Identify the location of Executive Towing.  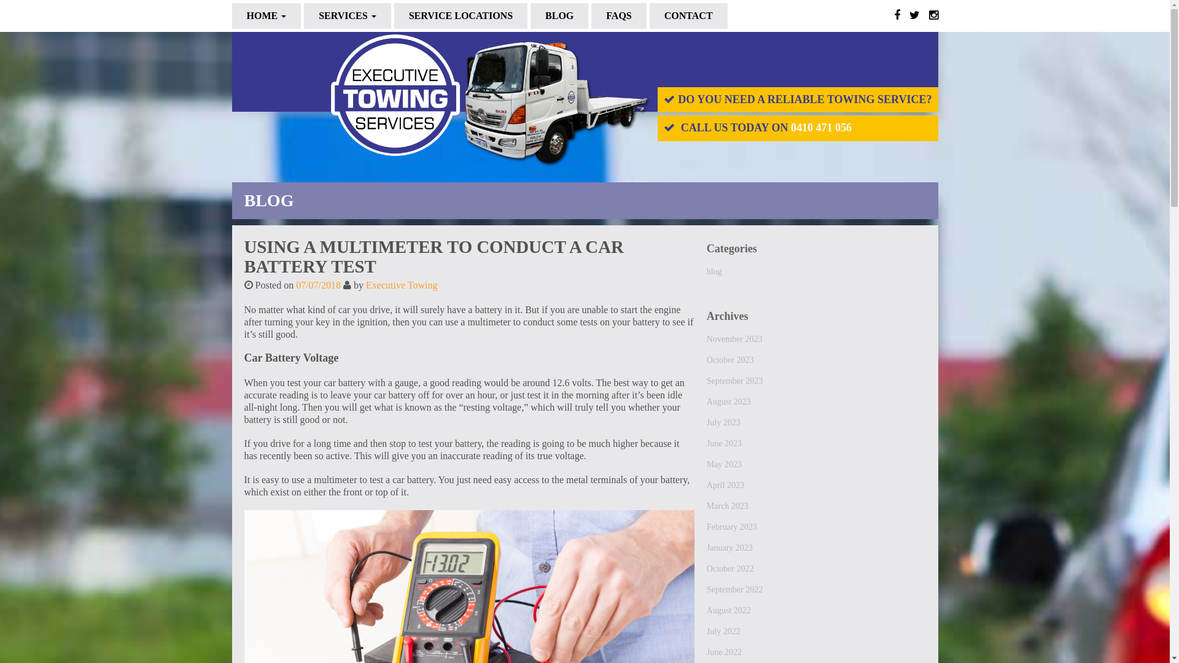
(402, 285).